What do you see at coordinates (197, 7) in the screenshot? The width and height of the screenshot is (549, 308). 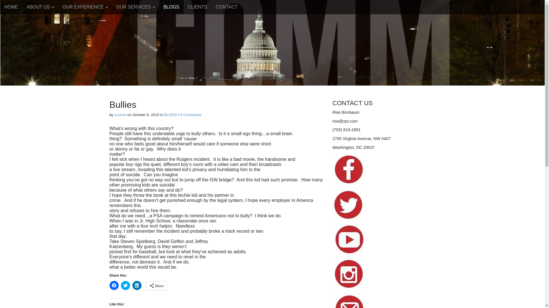 I see `CLIENTS` at bounding box center [197, 7].